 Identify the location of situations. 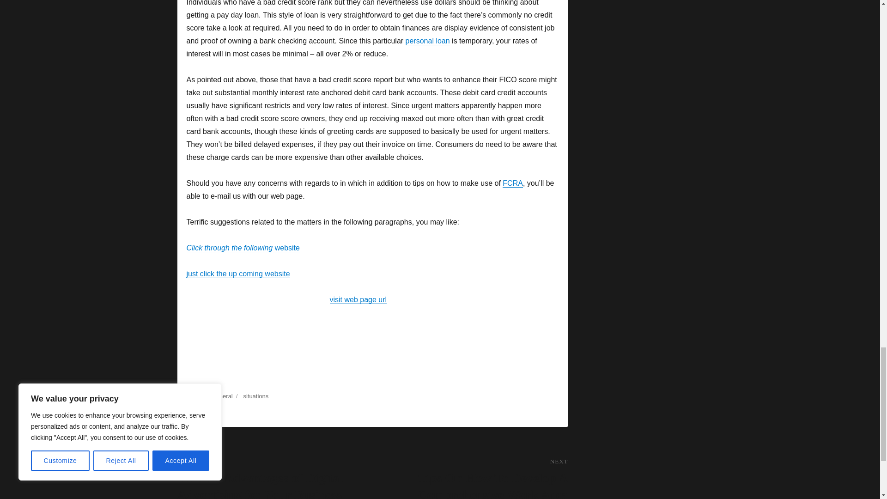
(256, 396).